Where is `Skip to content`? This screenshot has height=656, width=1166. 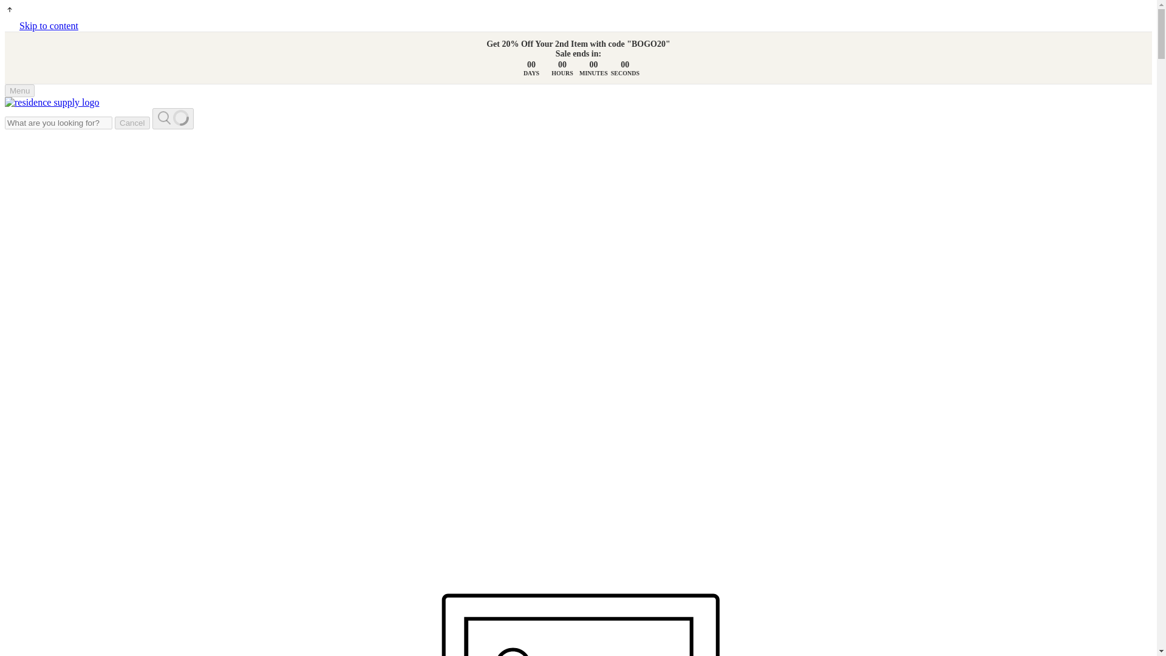
Skip to content is located at coordinates (49, 26).